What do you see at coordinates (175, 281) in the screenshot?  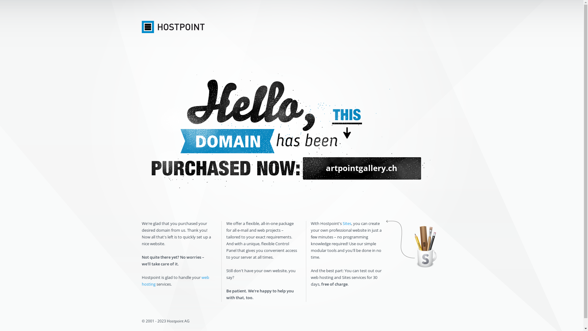 I see `web hosting` at bounding box center [175, 281].